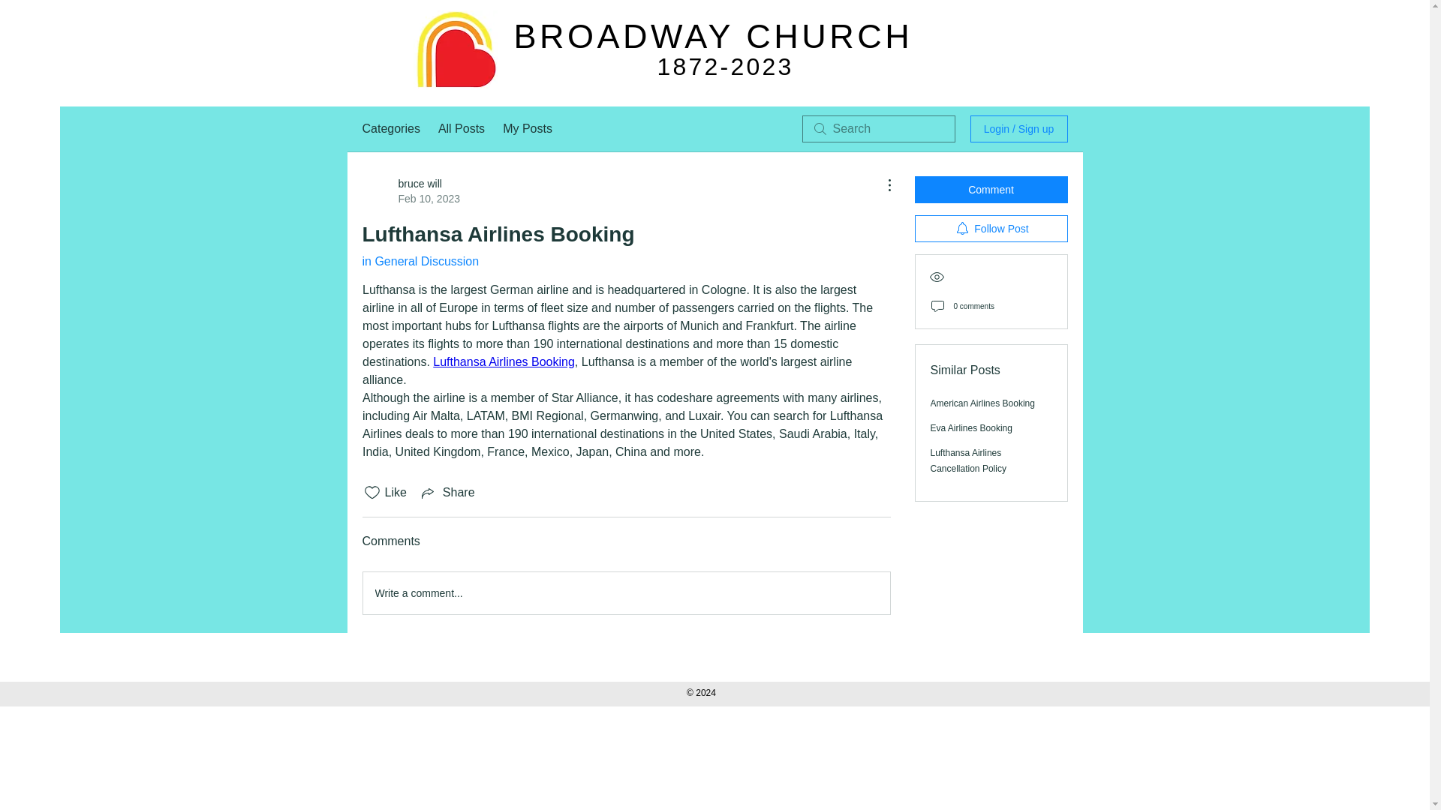  Describe the element at coordinates (991, 190) in the screenshot. I see `Comment` at that location.